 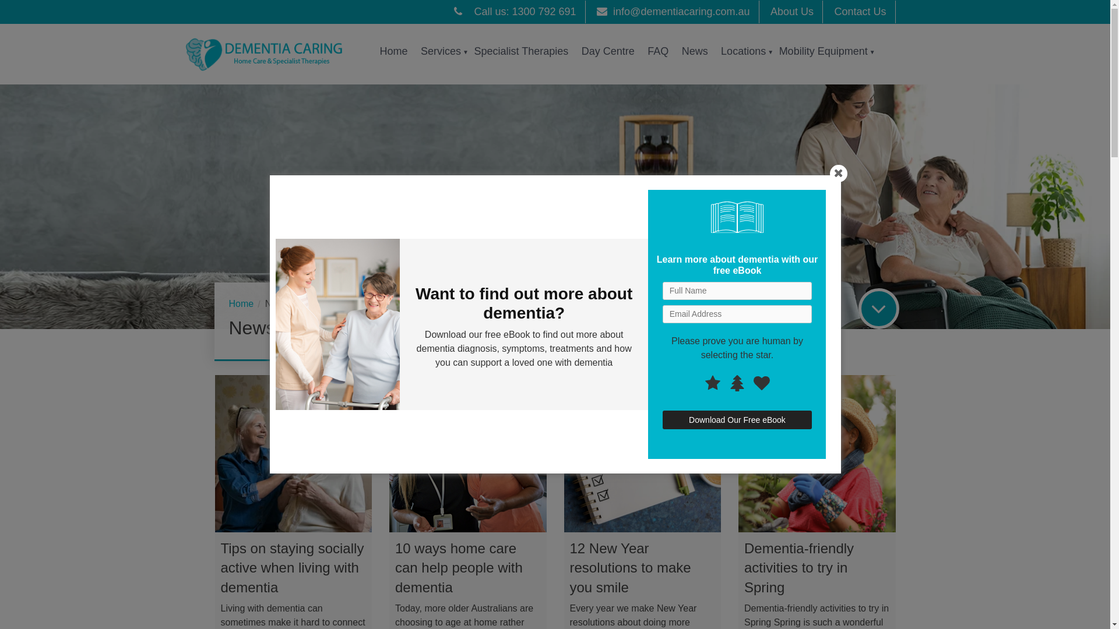 What do you see at coordinates (394, 51) in the screenshot?
I see `Home` at bounding box center [394, 51].